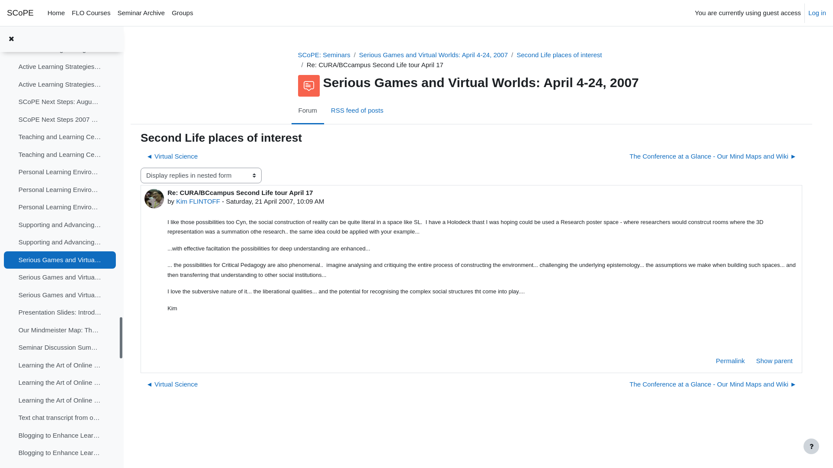  I want to click on Supporting and Advancing Online Dialogue Wiki: Summary, so click(60, 243).